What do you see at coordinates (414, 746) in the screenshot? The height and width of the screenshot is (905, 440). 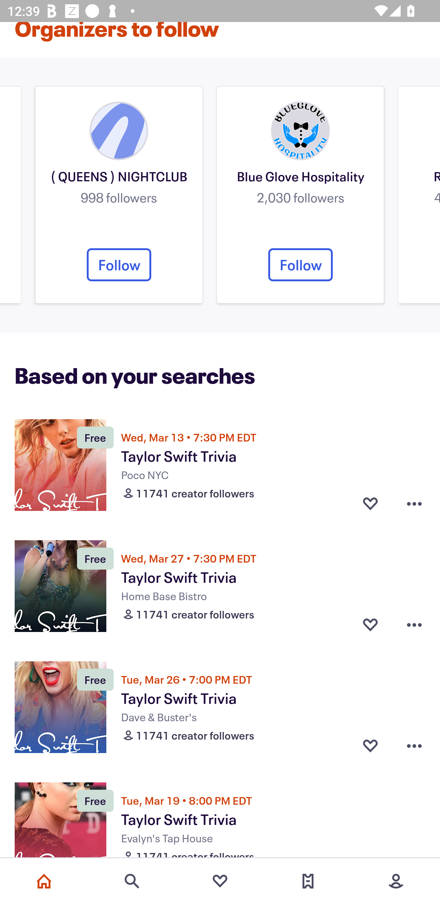 I see `Overflow menu button` at bounding box center [414, 746].